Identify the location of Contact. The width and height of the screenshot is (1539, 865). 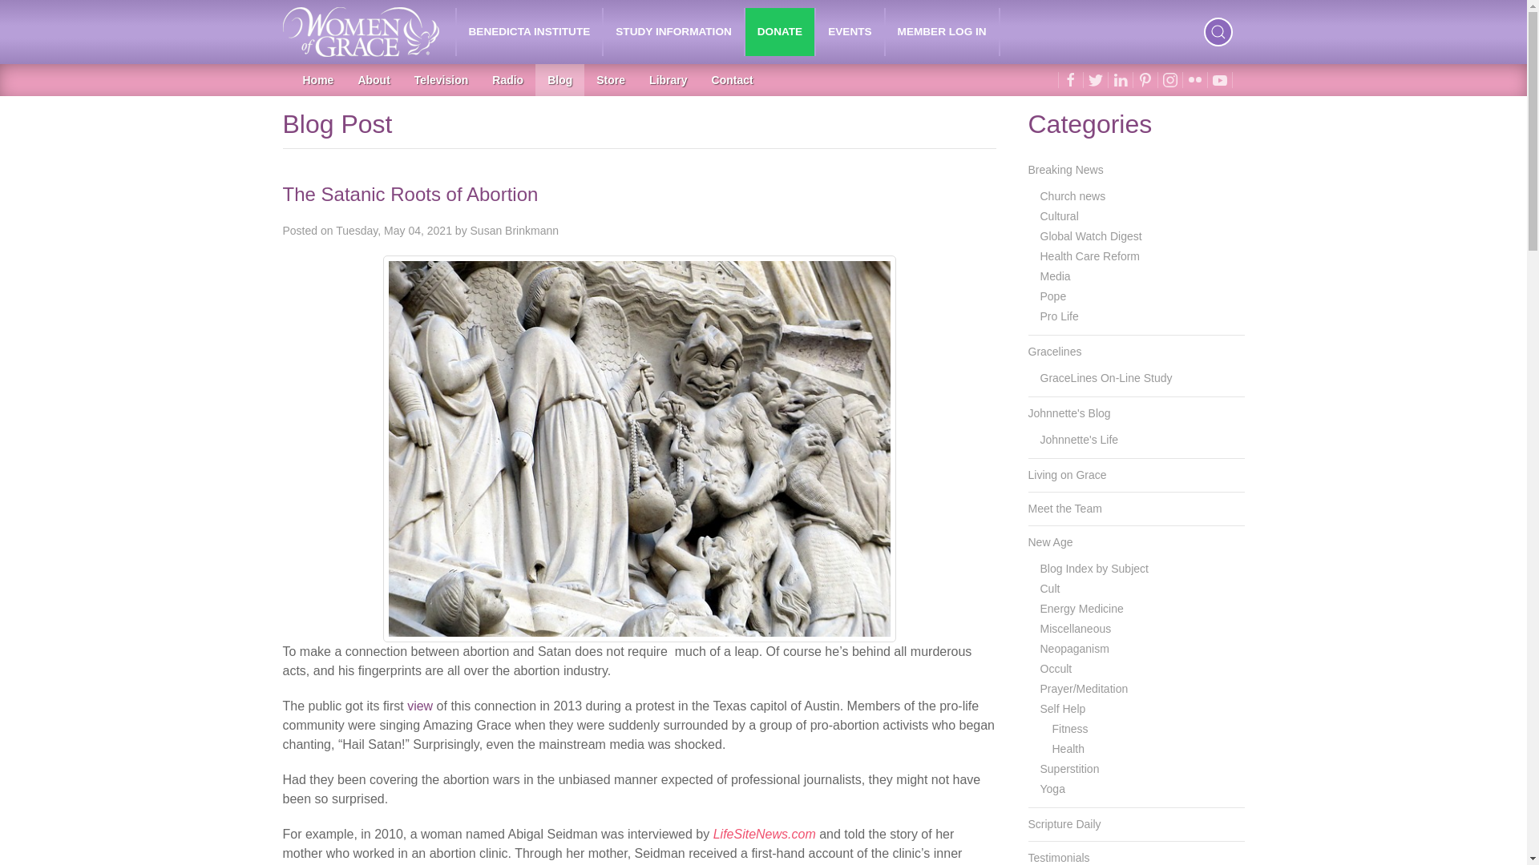
(733, 79).